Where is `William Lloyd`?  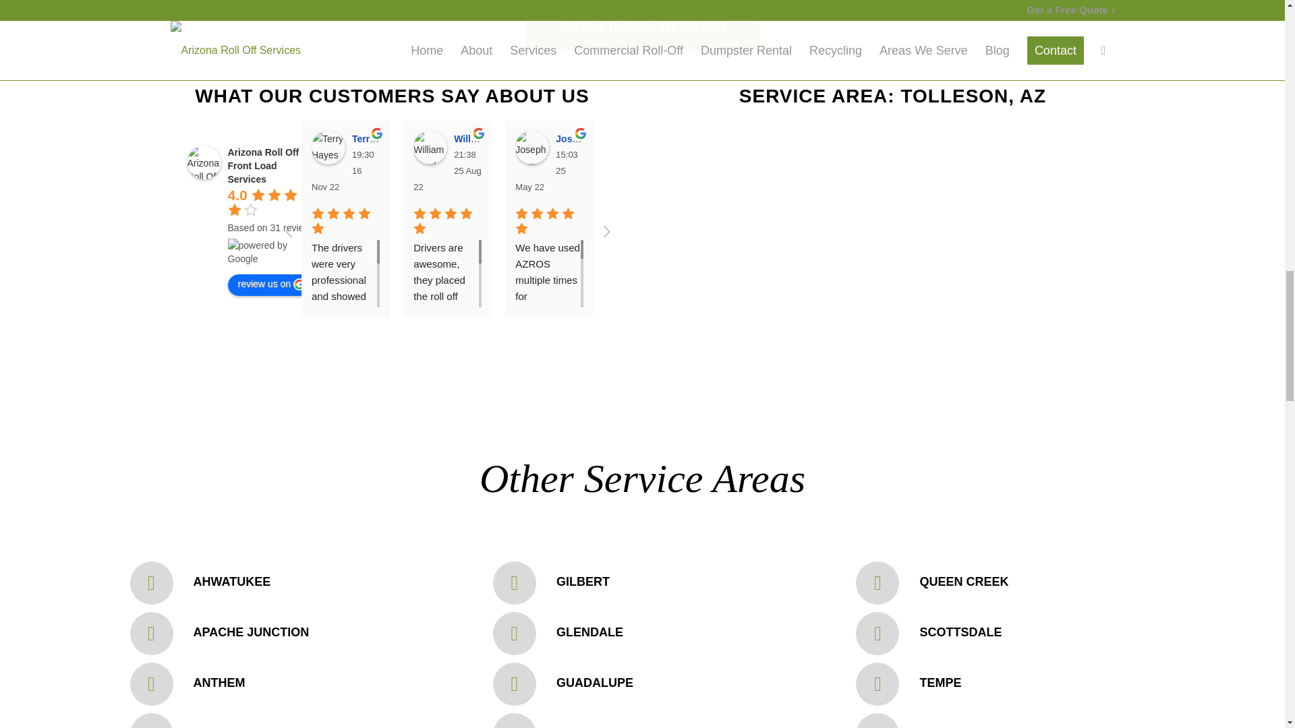
William Lloyd is located at coordinates (430, 148).